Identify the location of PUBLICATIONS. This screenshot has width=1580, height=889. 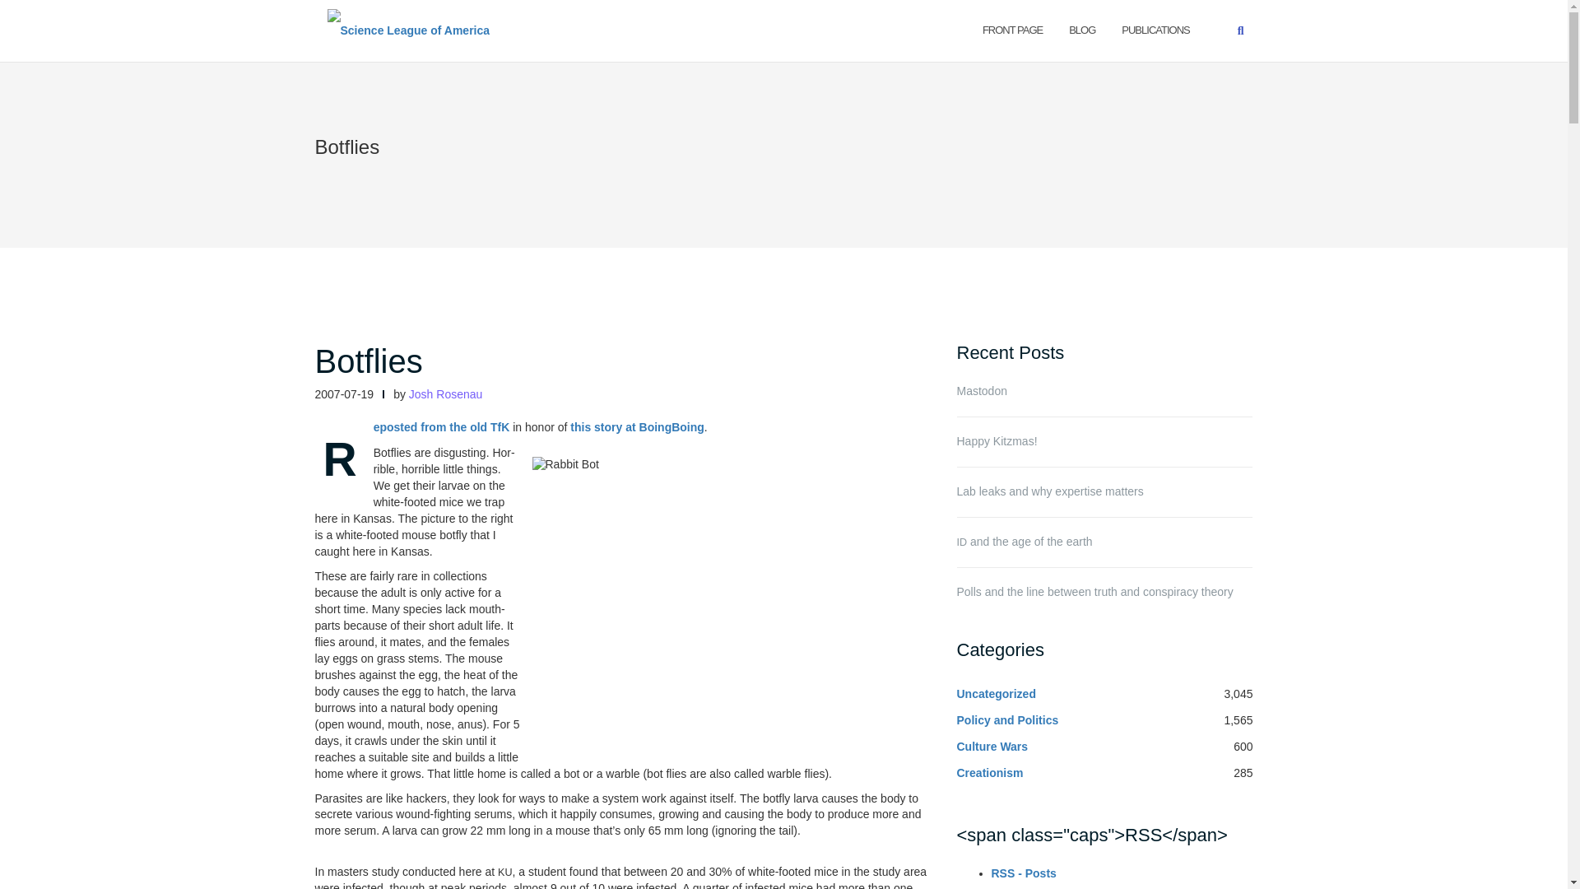
(1155, 30).